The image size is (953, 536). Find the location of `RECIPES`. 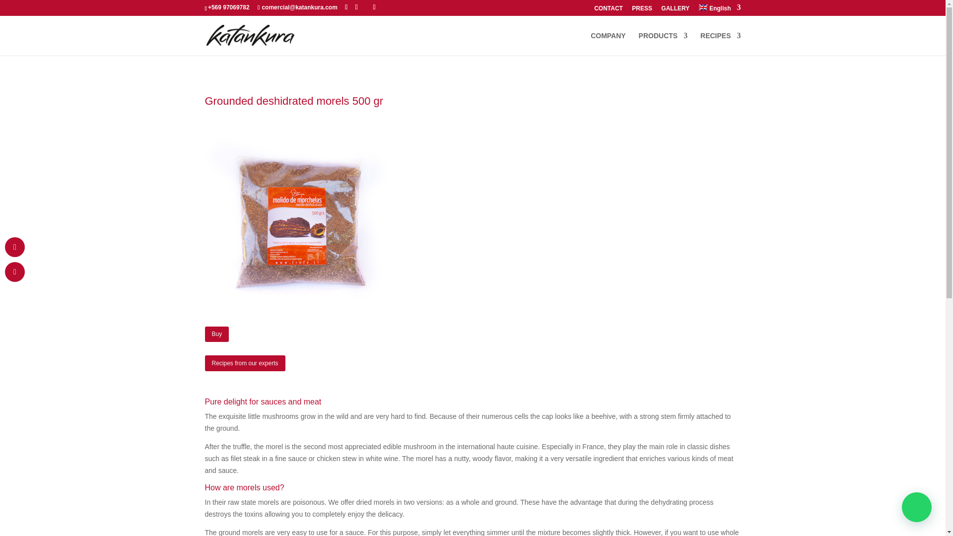

RECIPES is located at coordinates (720, 44).